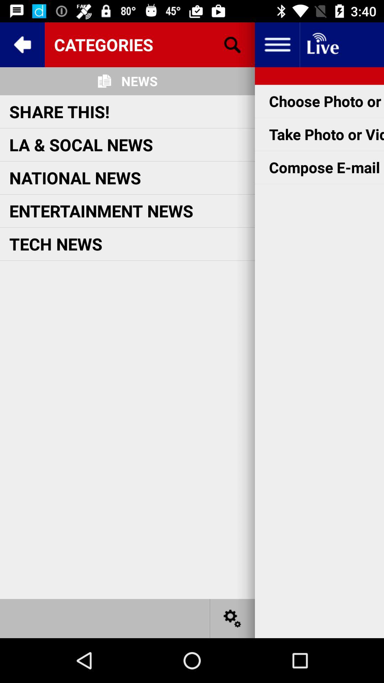 This screenshot has height=683, width=384. Describe the element at coordinates (56, 244) in the screenshot. I see `choose item on the left` at that location.